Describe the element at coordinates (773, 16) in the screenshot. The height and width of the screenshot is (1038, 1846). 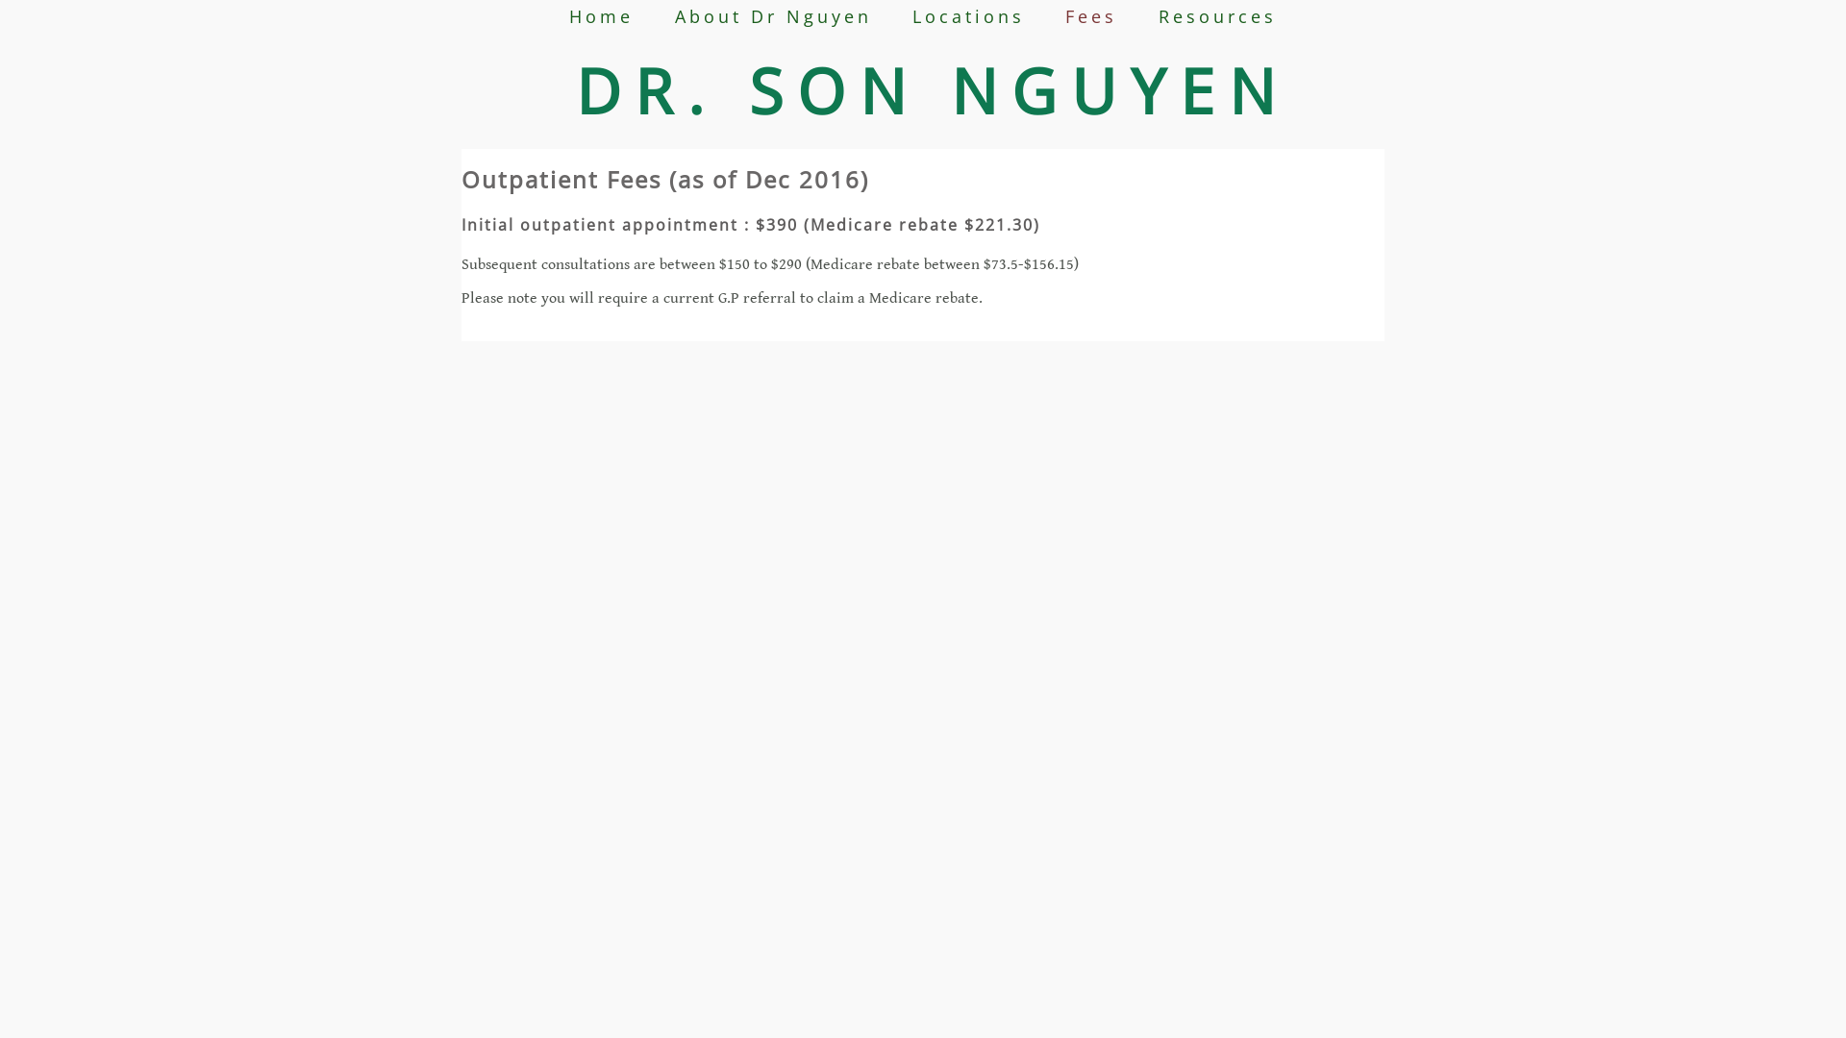
I see `About Dr Nguyen` at that location.